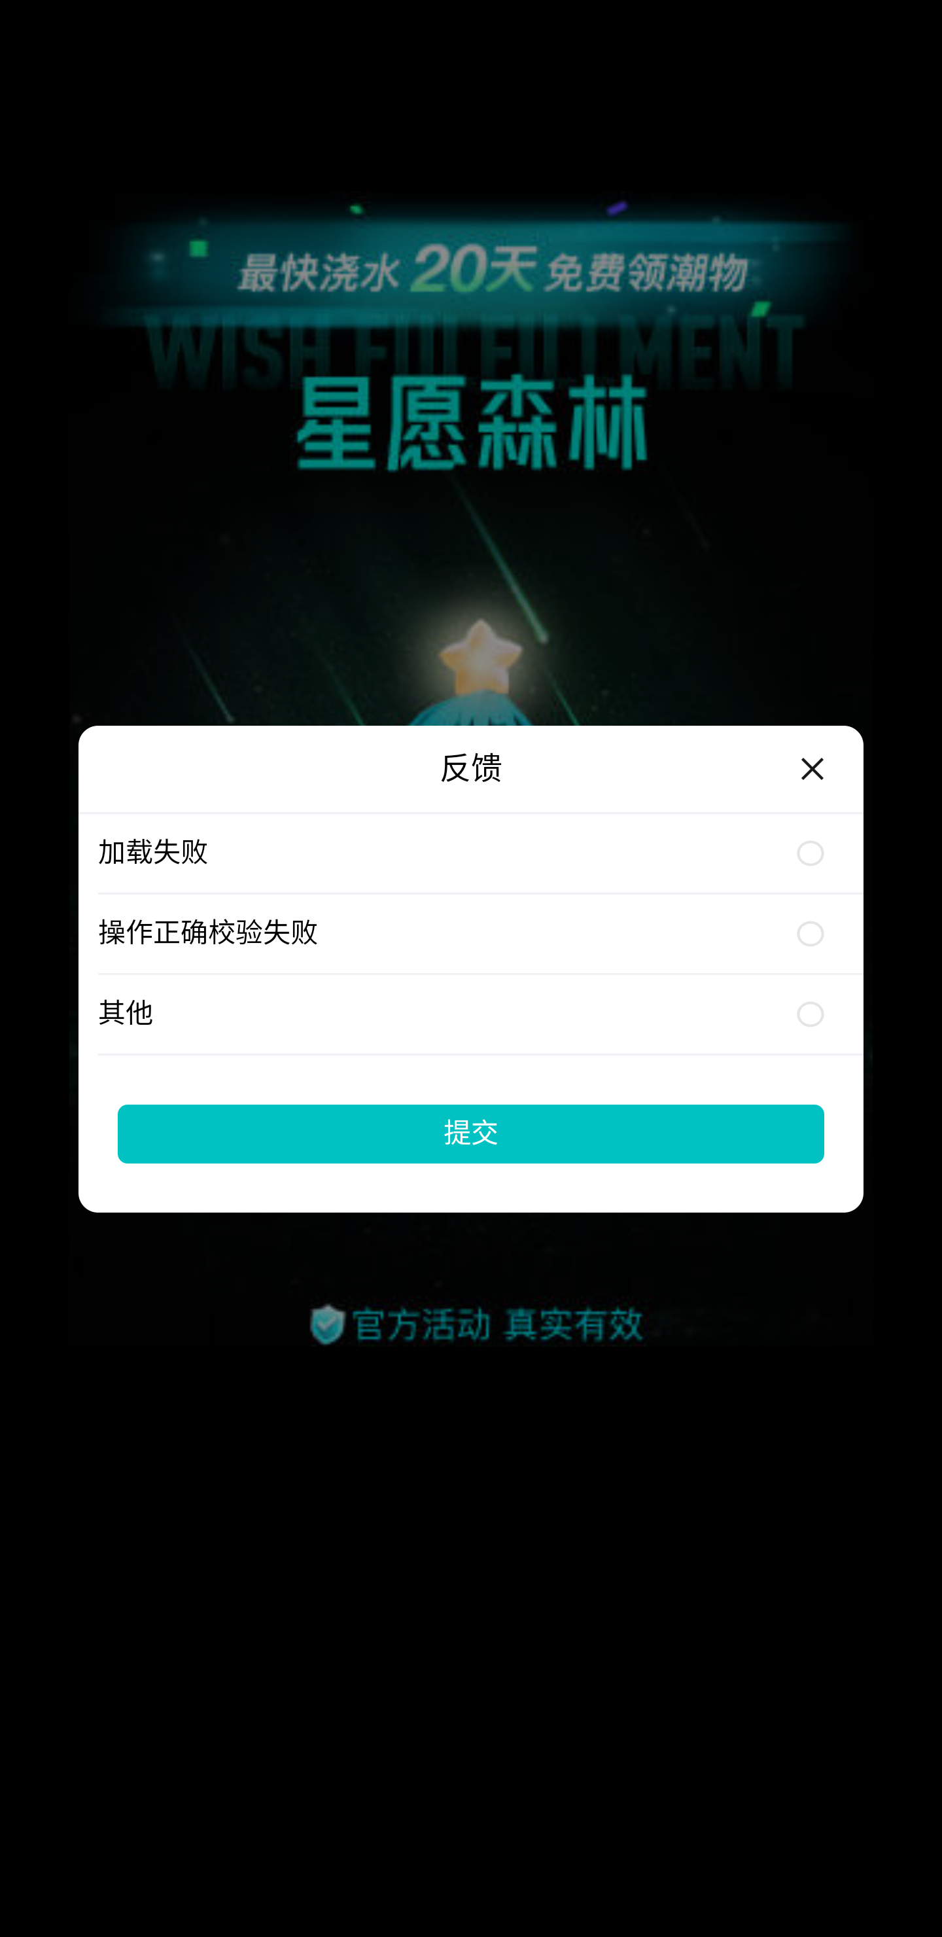 The image size is (942, 1937). What do you see at coordinates (471, 1133) in the screenshot?
I see `提交` at bounding box center [471, 1133].